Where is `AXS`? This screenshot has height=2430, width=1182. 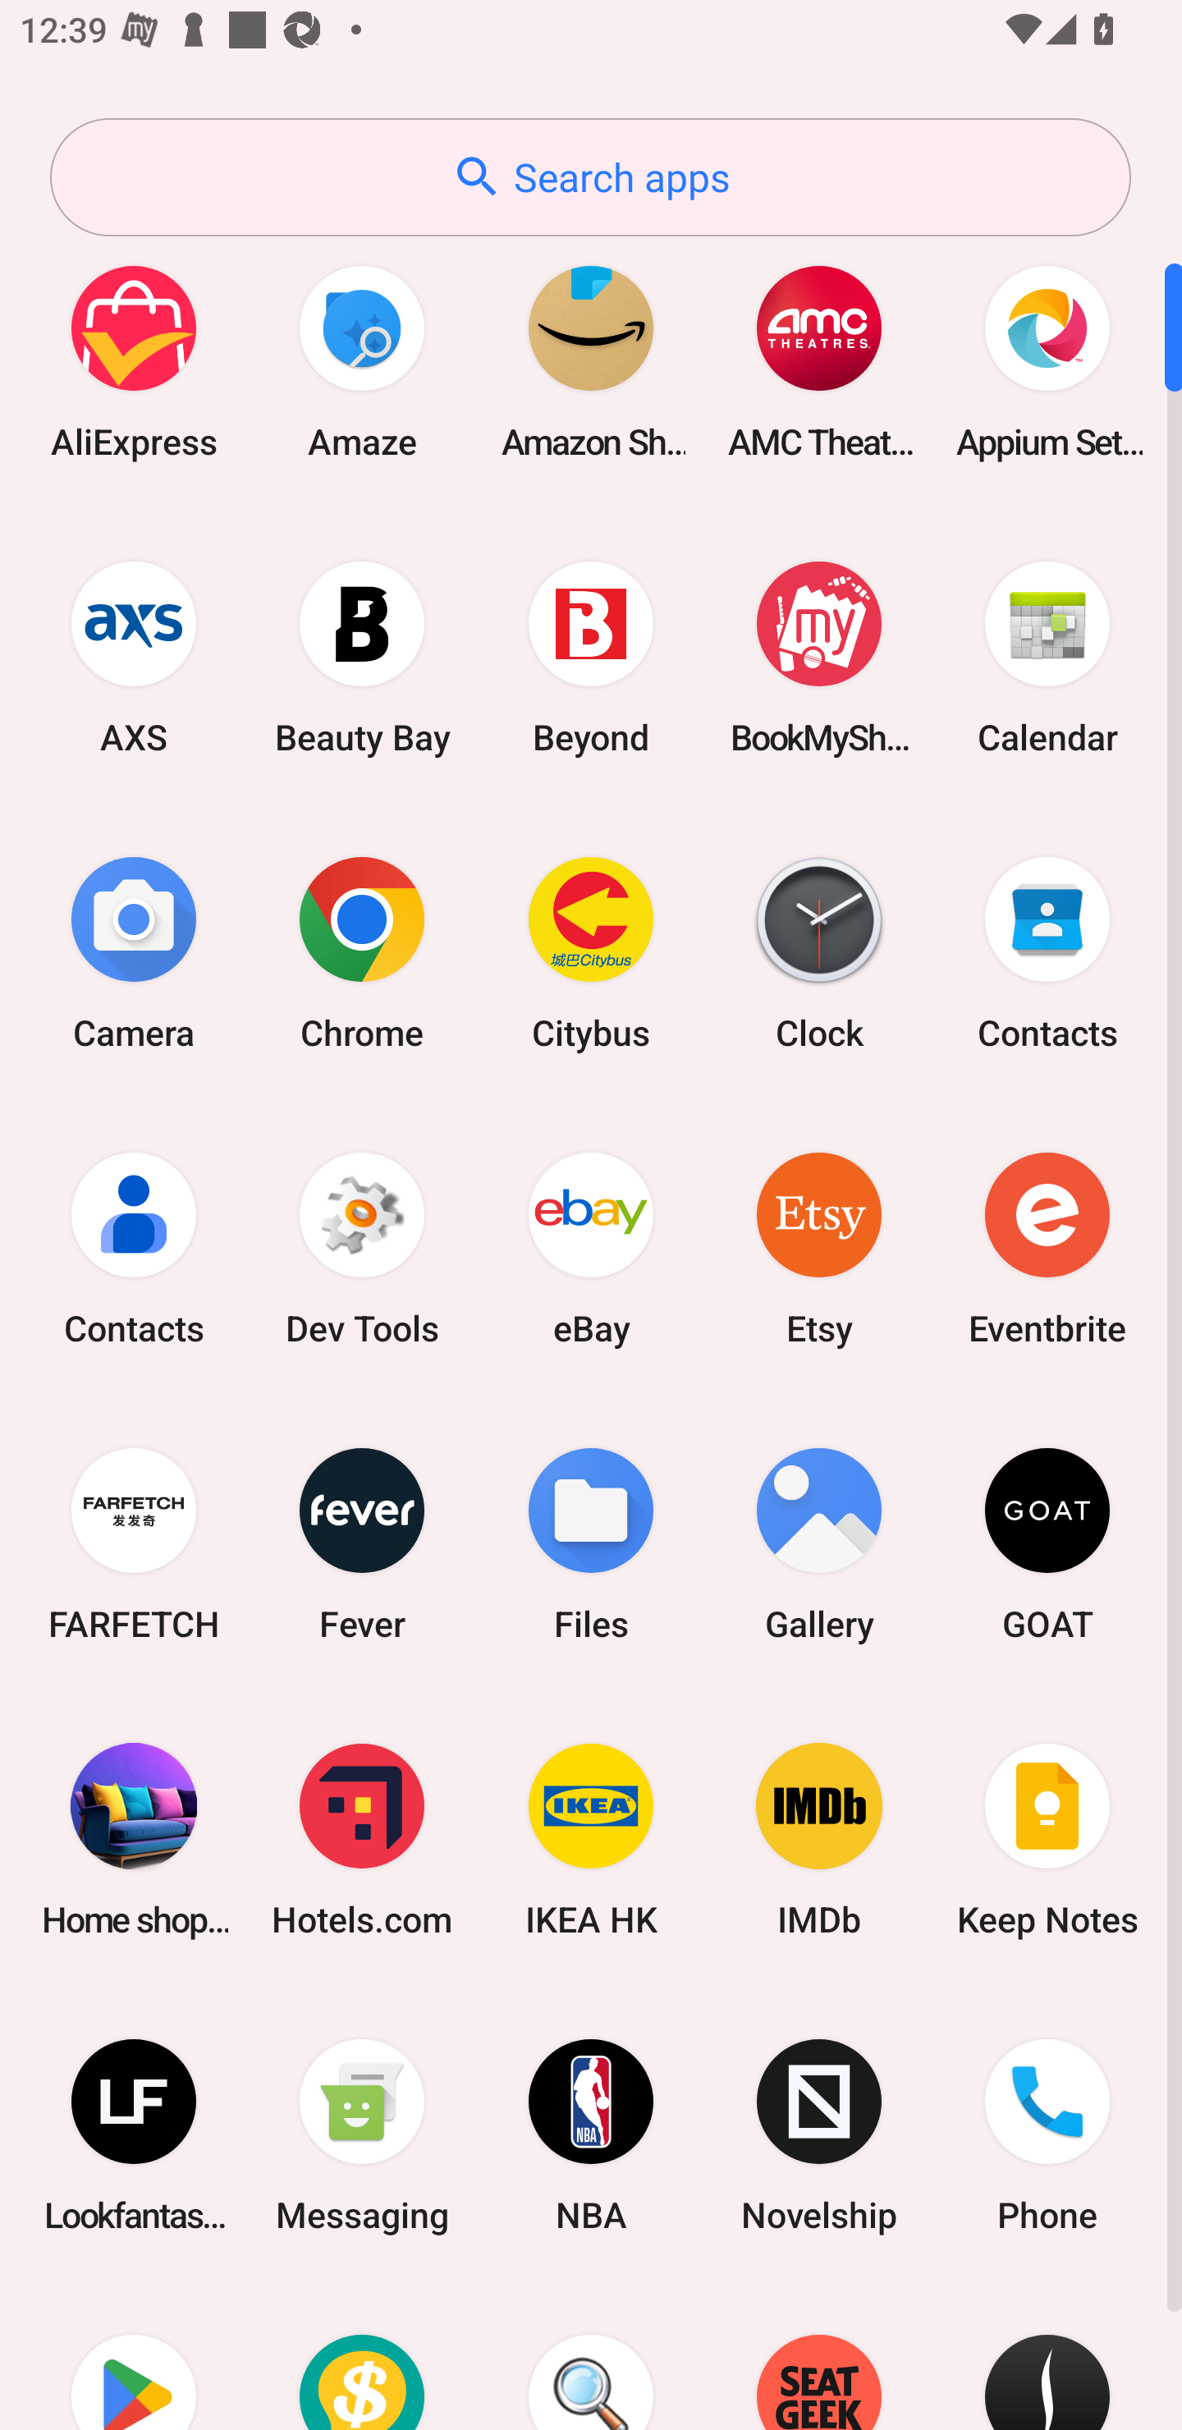 AXS is located at coordinates (134, 657).